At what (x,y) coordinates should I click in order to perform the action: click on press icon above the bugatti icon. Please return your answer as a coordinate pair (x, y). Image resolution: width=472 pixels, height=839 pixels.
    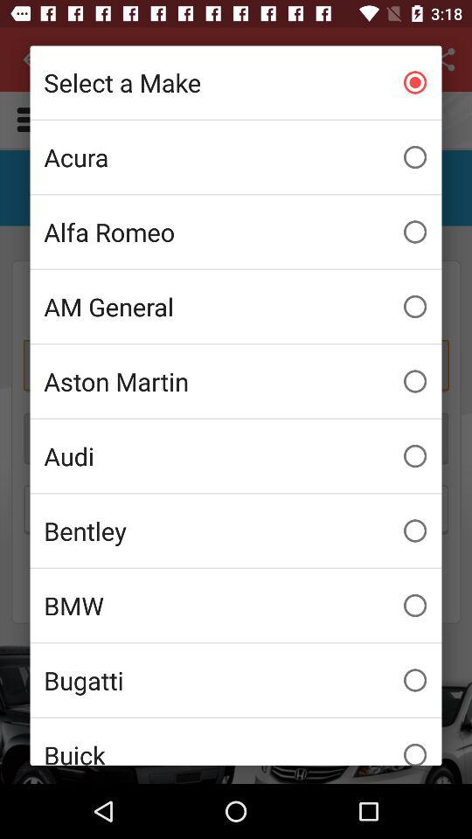
    Looking at the image, I should click on (236, 606).